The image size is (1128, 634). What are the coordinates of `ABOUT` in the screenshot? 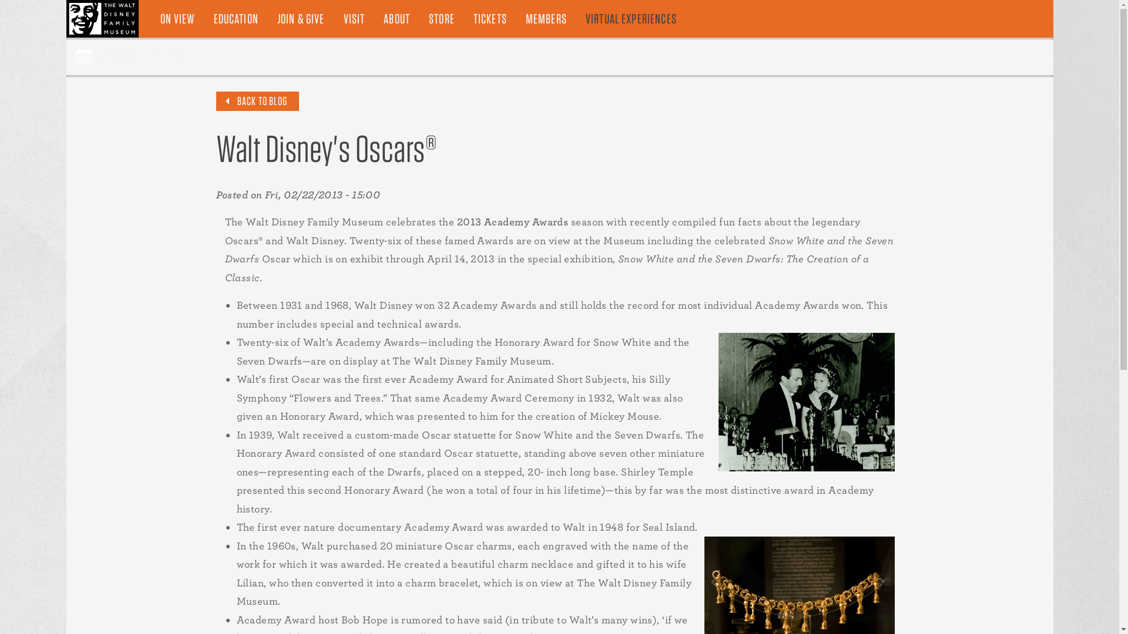 It's located at (397, 19).